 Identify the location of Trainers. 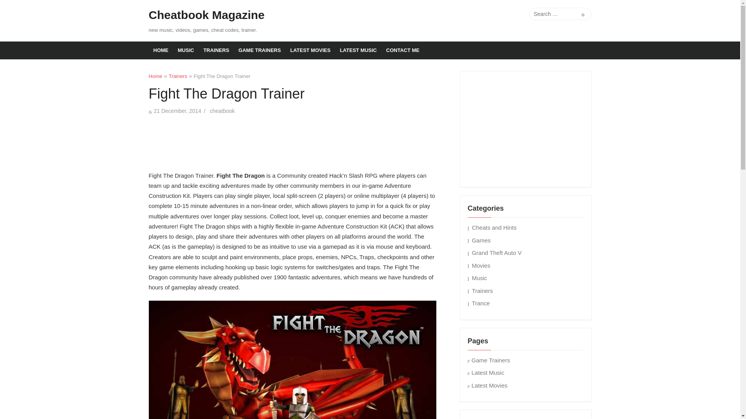
(178, 76).